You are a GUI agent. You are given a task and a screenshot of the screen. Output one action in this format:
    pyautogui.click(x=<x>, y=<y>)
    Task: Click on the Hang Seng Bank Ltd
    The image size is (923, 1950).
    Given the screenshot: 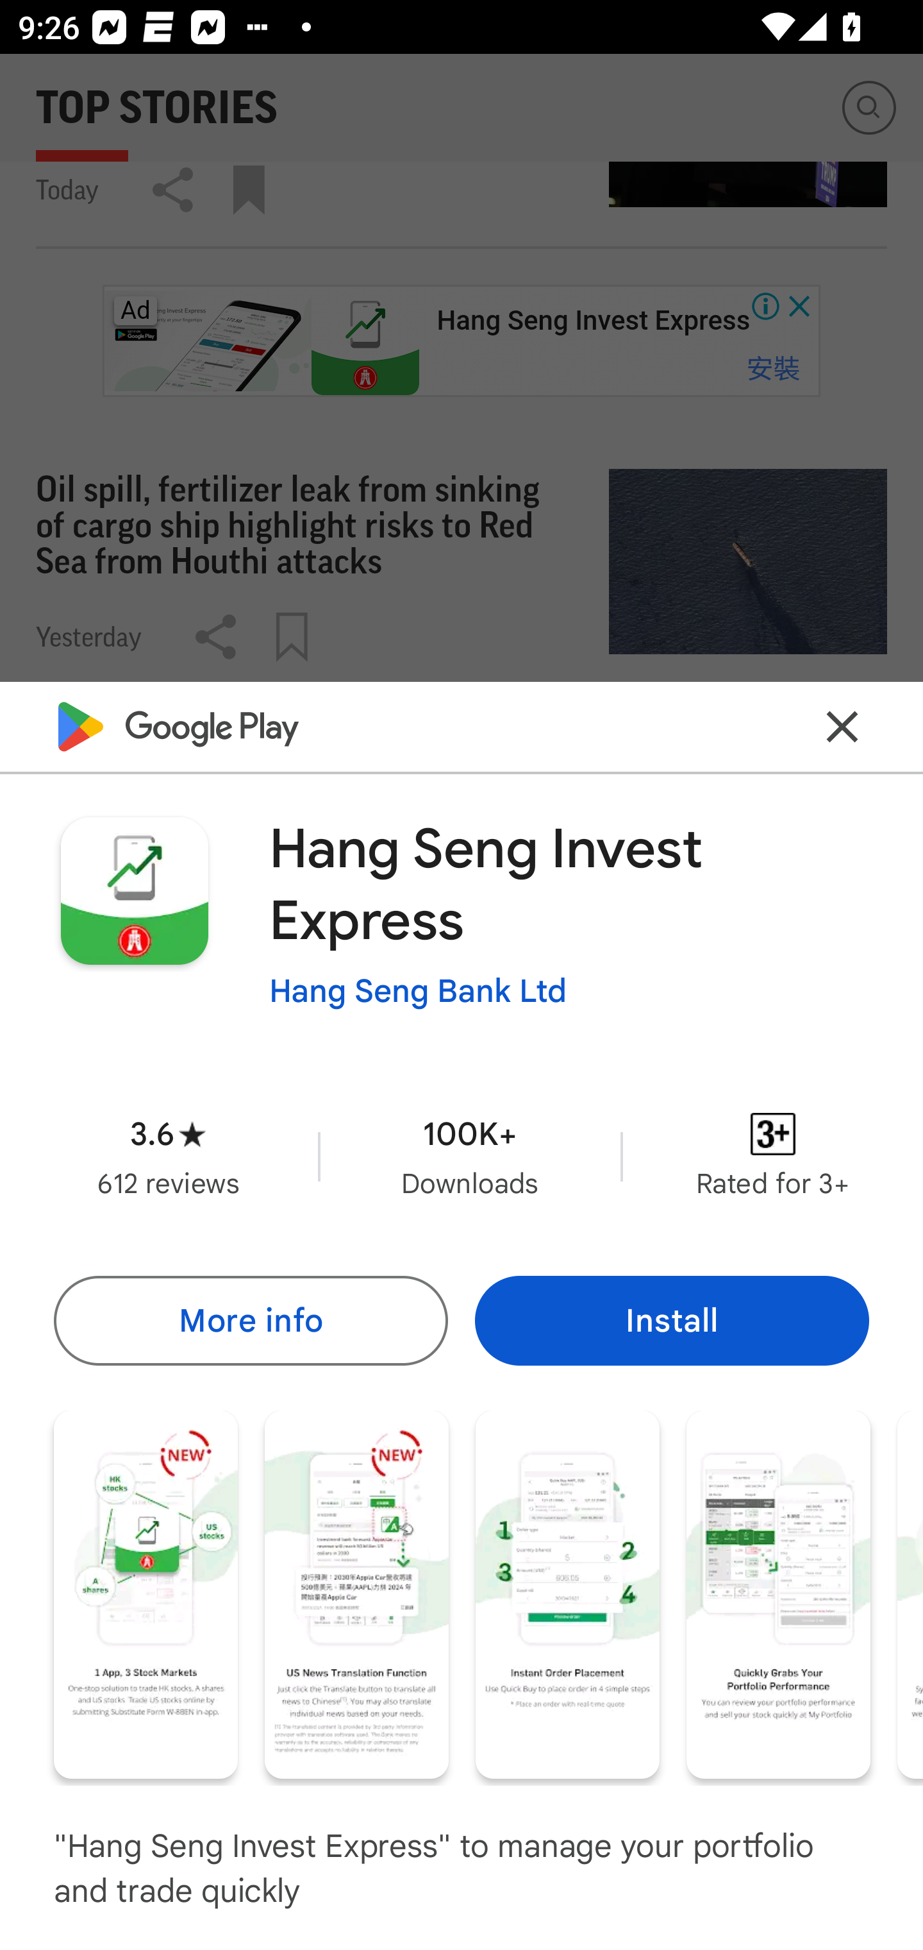 What is the action you would take?
    pyautogui.click(x=418, y=991)
    